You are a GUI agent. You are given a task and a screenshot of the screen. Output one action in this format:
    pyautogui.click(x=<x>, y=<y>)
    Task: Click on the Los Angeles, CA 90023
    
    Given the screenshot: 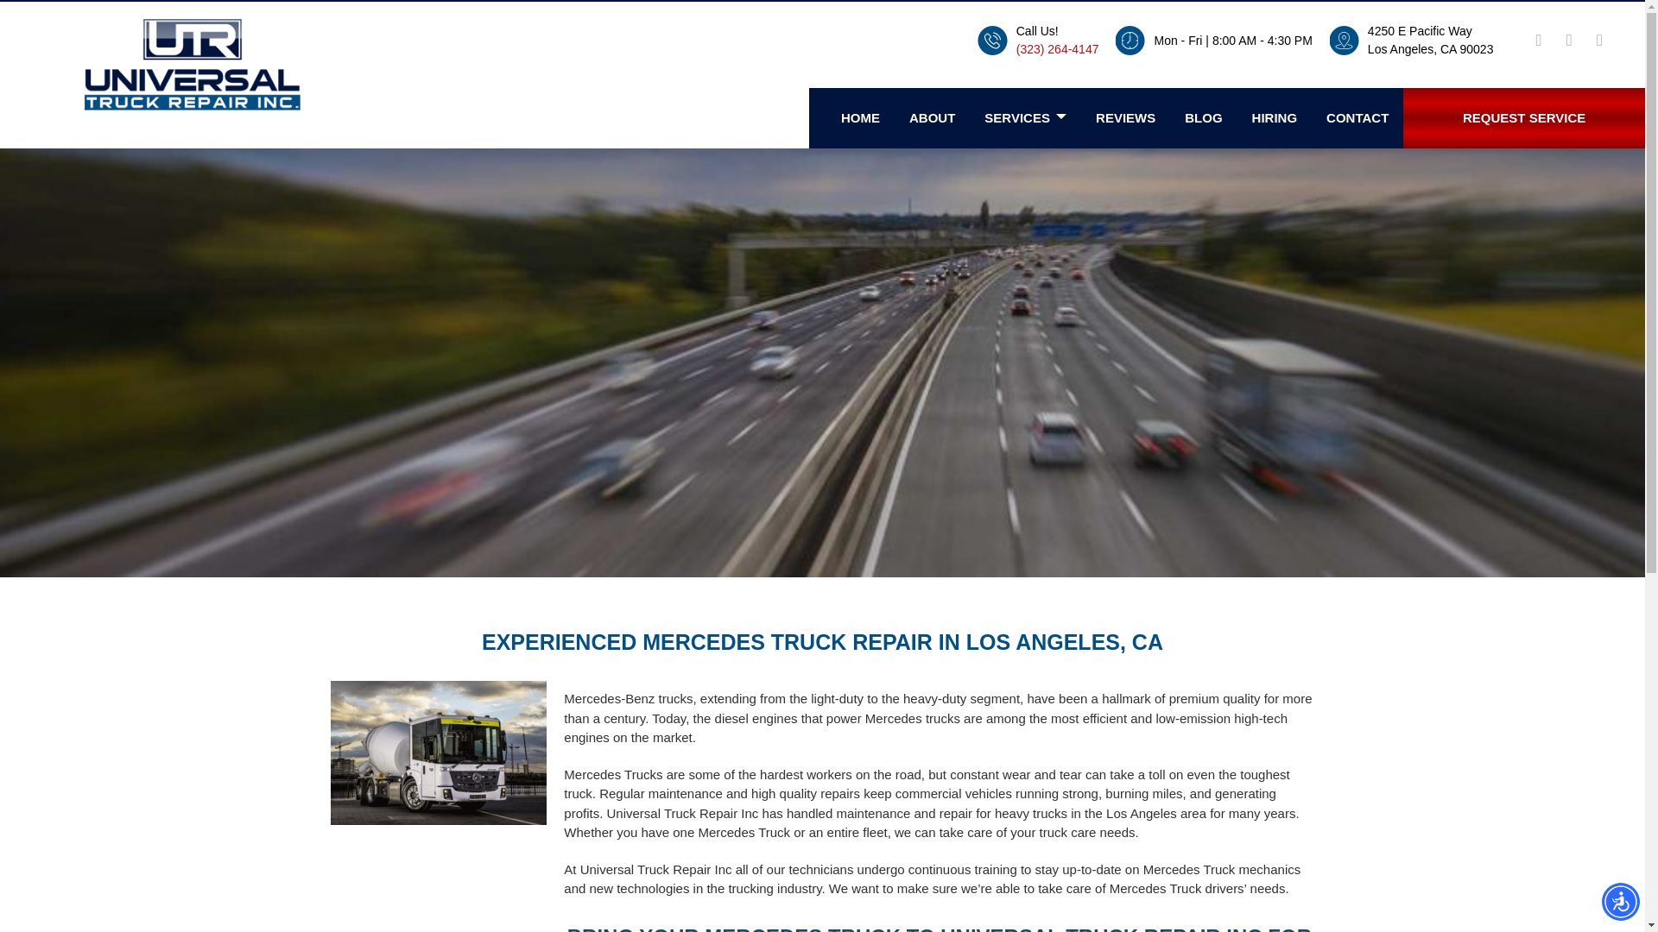 What is the action you would take?
    pyautogui.click(x=1430, y=48)
    